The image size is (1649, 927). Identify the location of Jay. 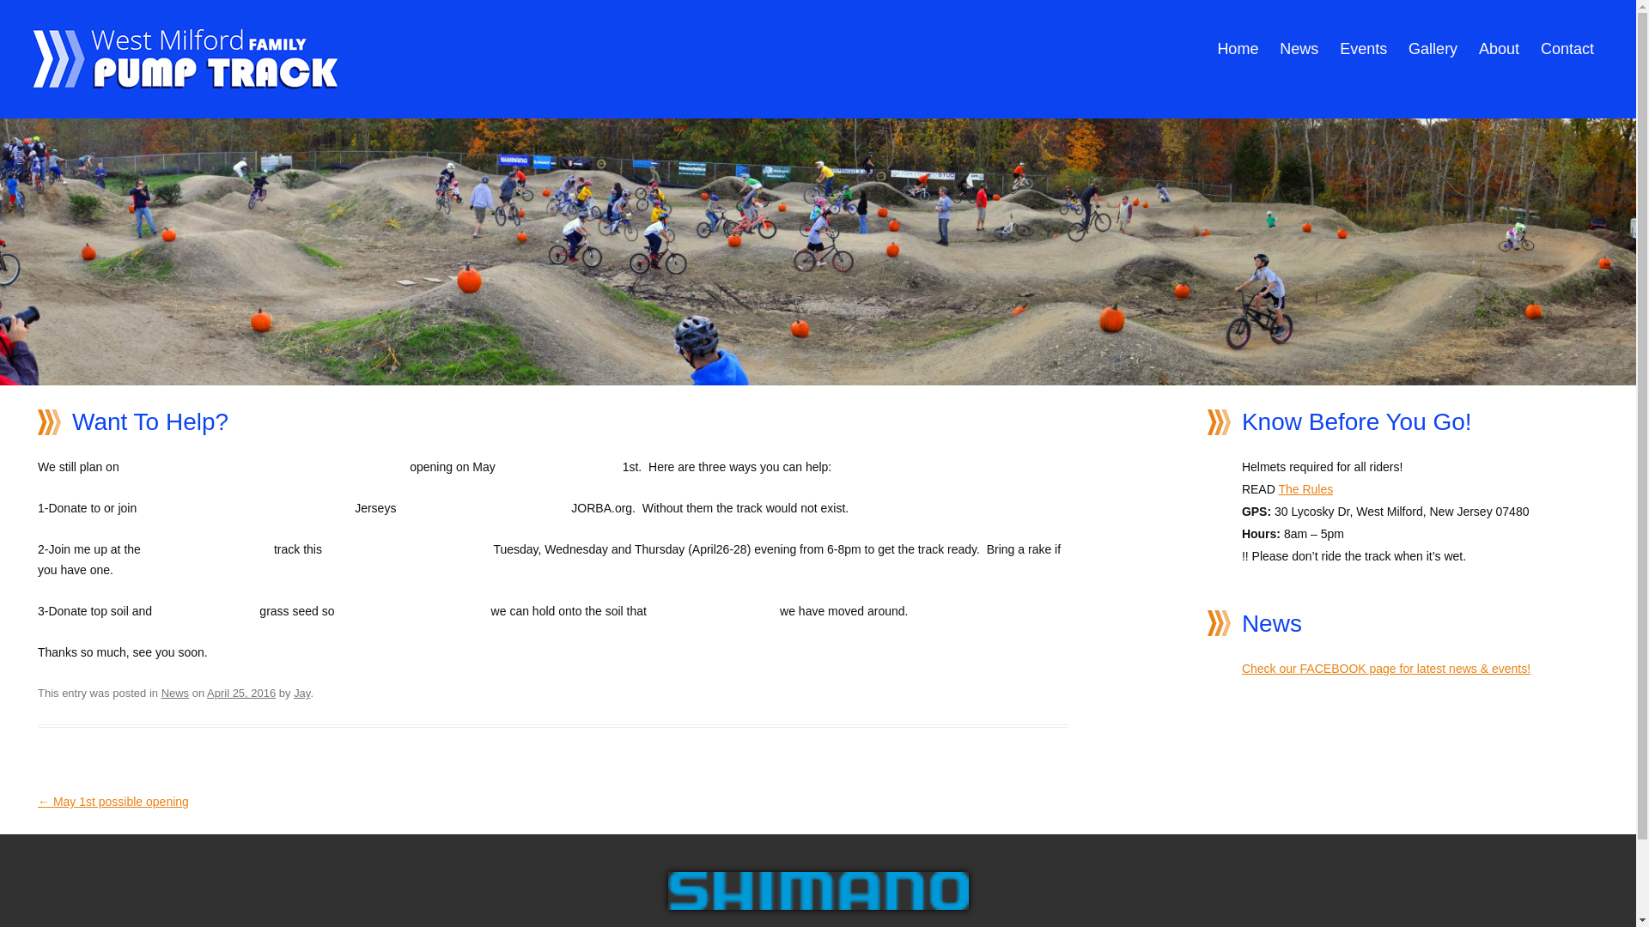
(301, 694).